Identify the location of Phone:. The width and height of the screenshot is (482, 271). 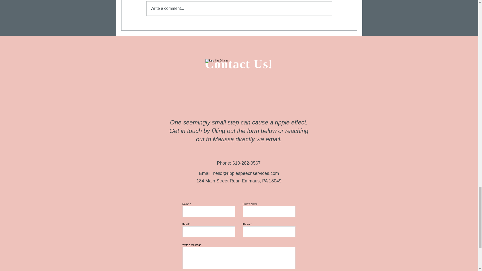
(224, 163).